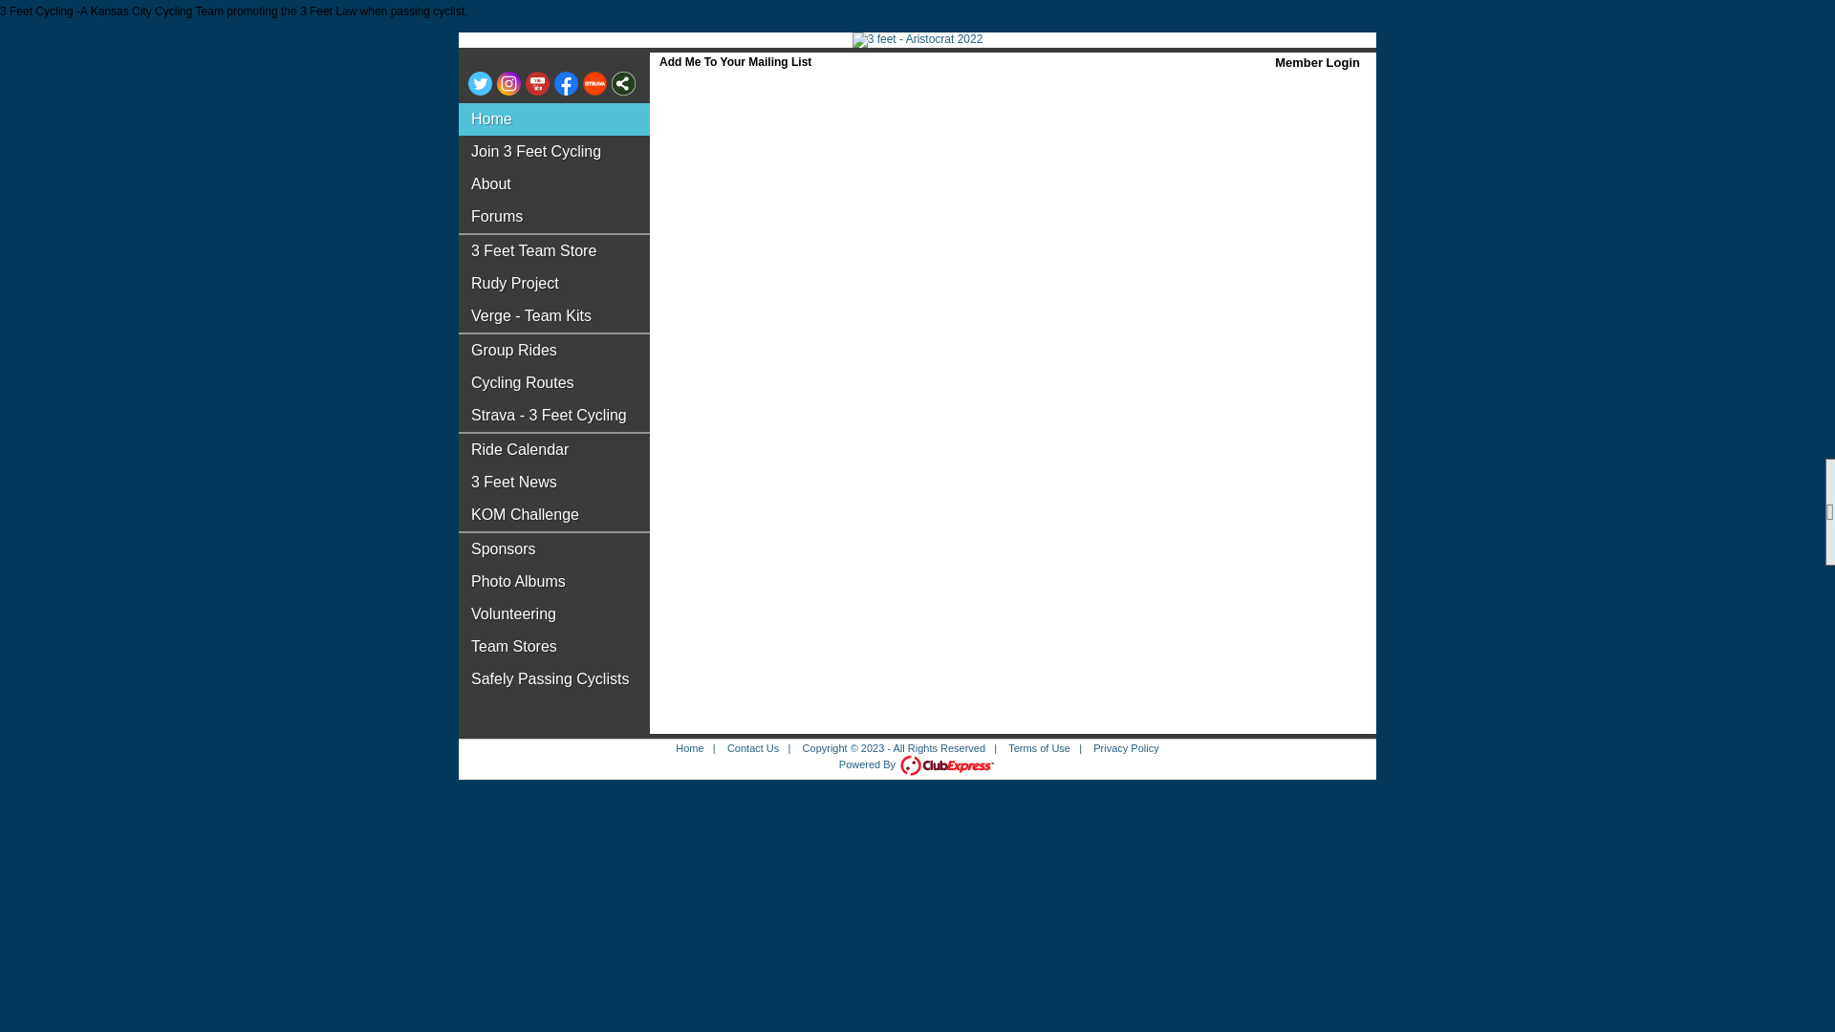  I want to click on Volunteering, so click(554, 614).